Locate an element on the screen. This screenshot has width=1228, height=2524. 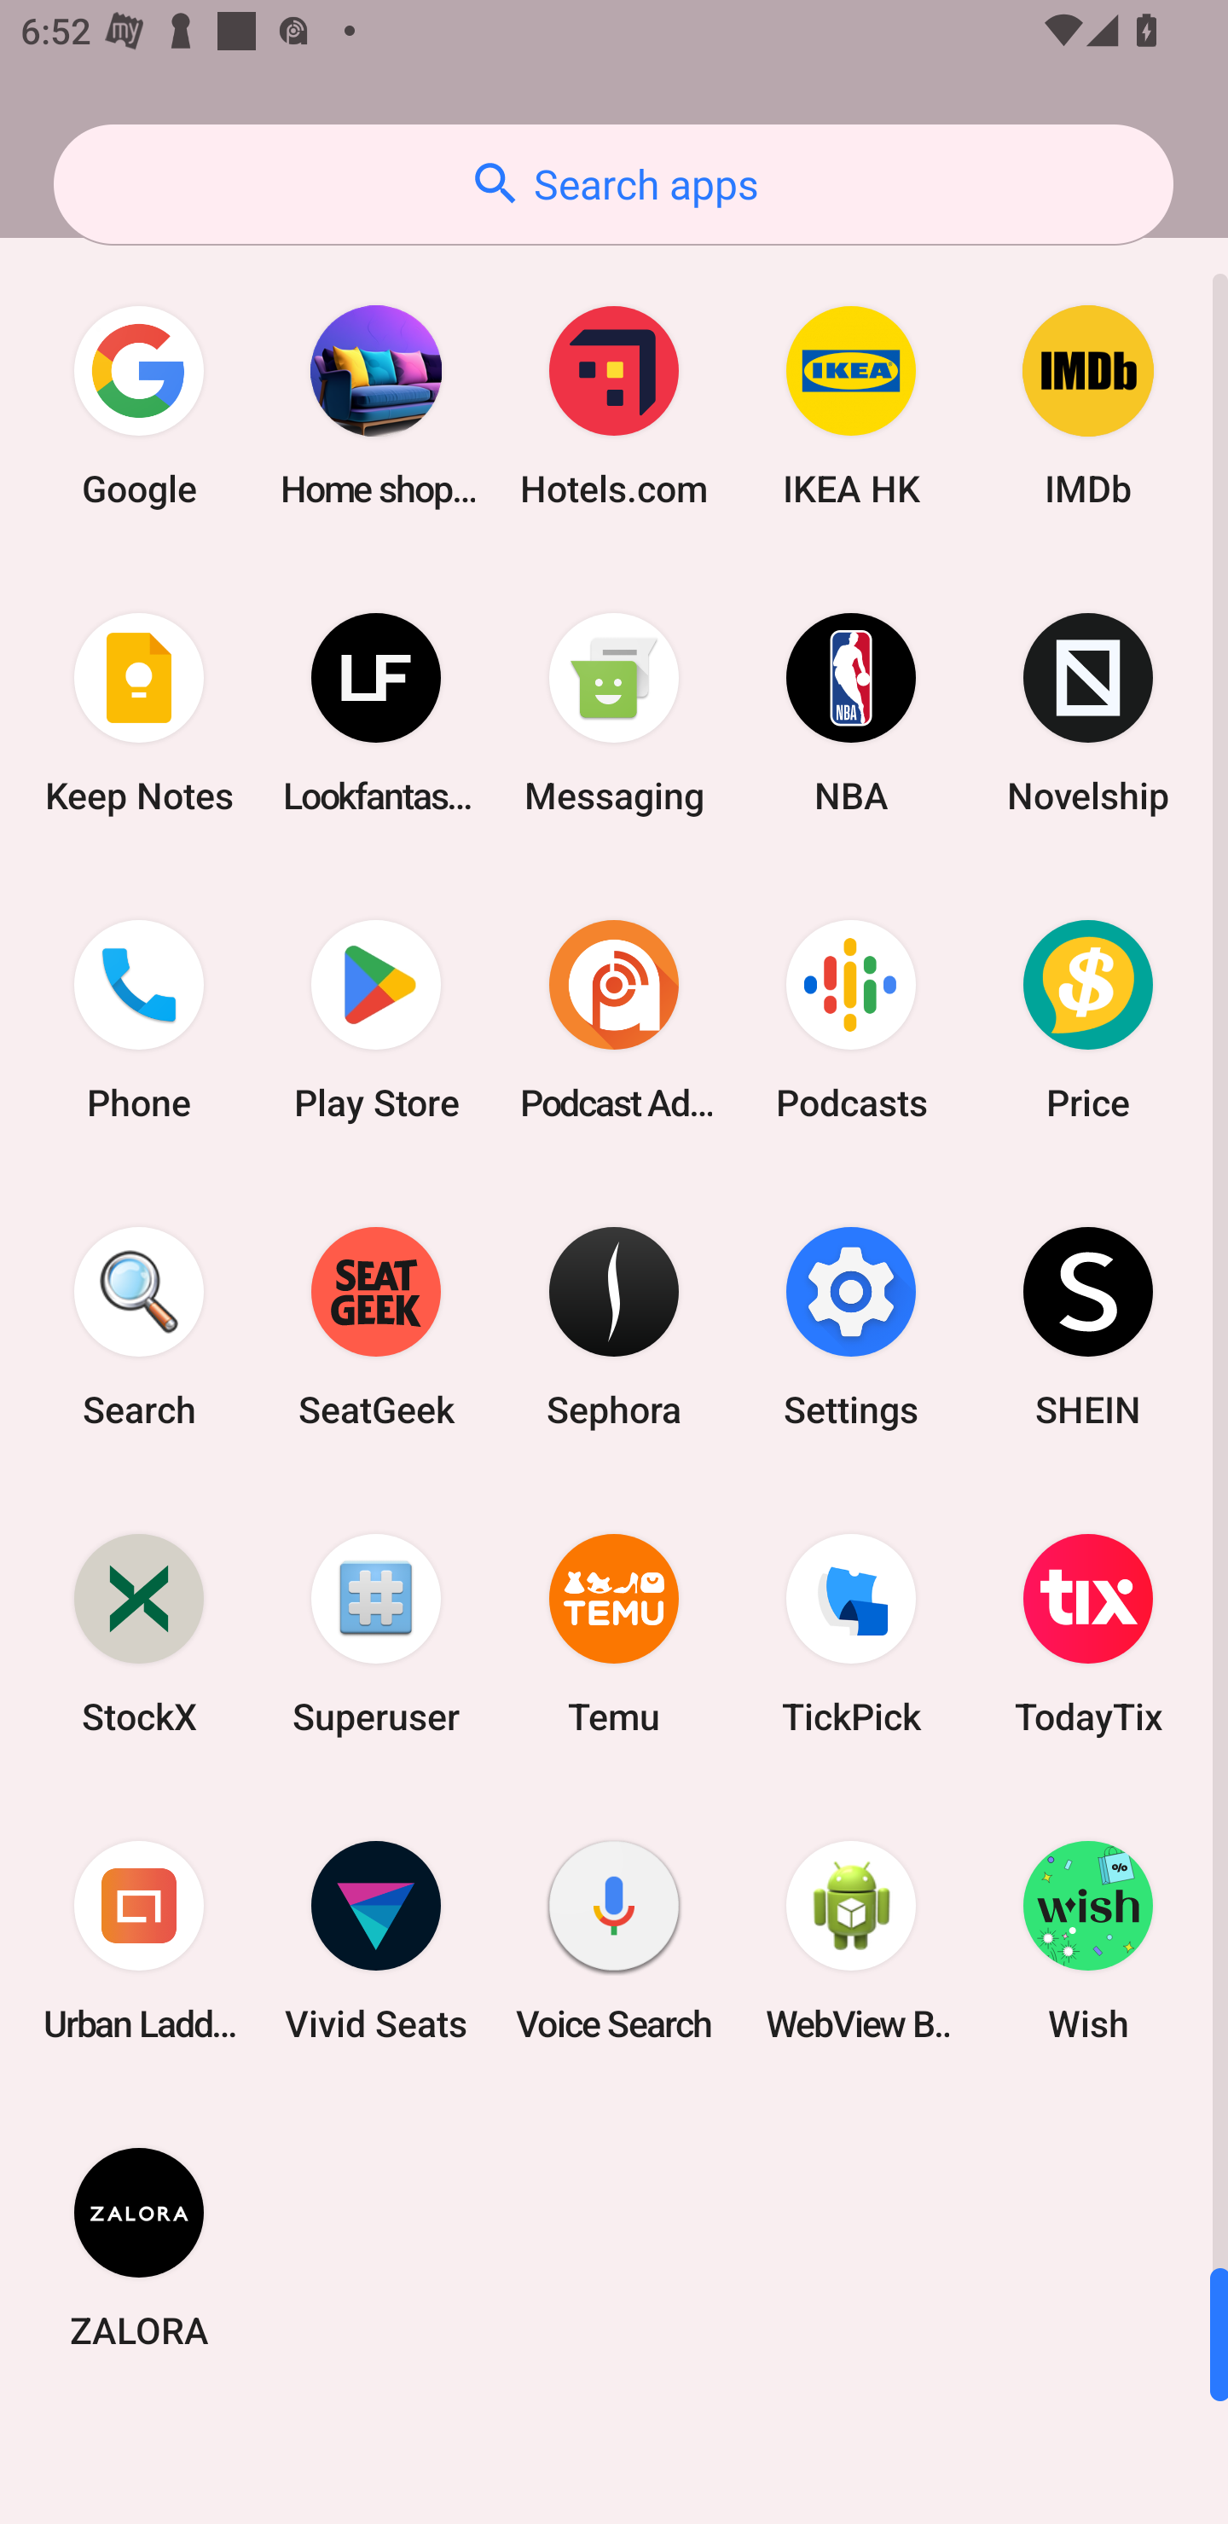
Google is located at coordinates (139, 406).